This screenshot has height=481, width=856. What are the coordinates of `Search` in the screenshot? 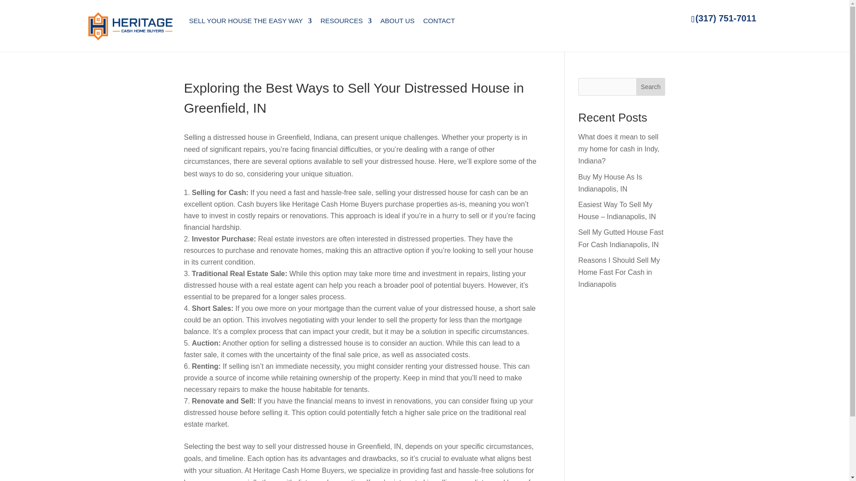 It's located at (651, 86).